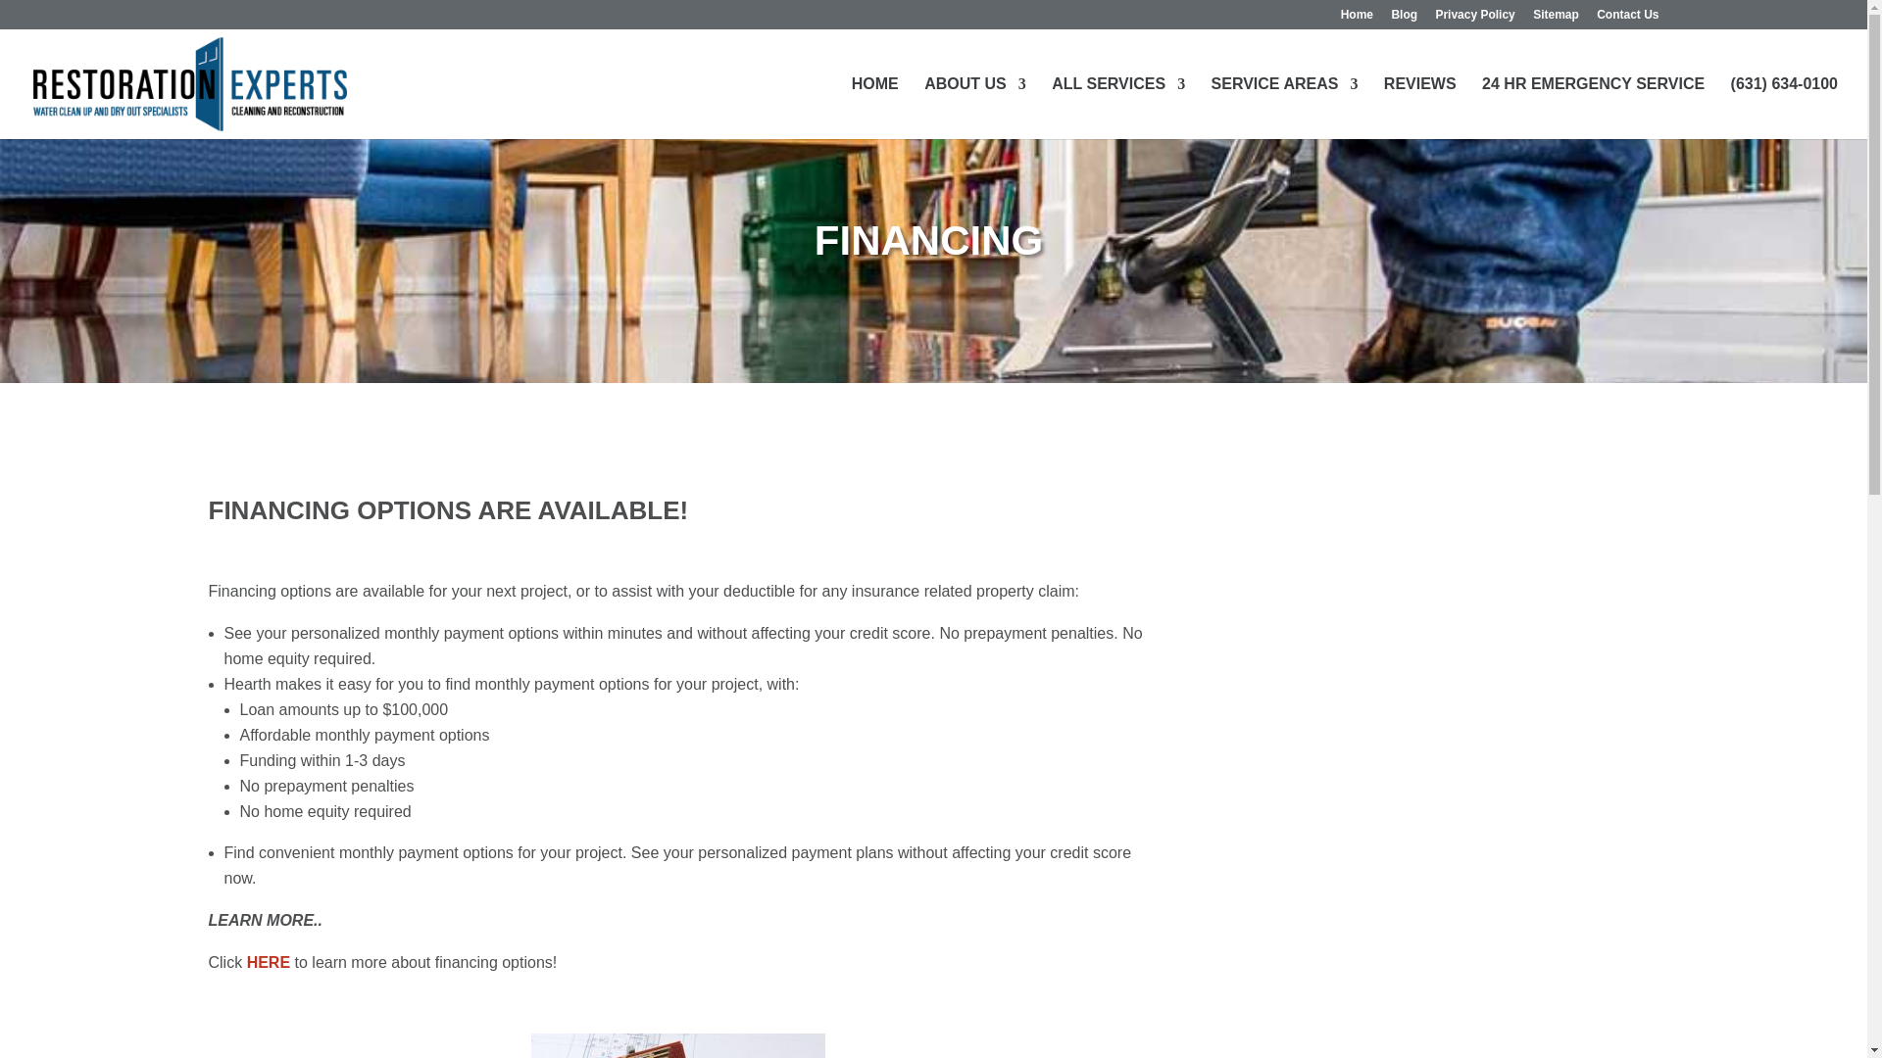  I want to click on Sitemap, so click(1556, 19).